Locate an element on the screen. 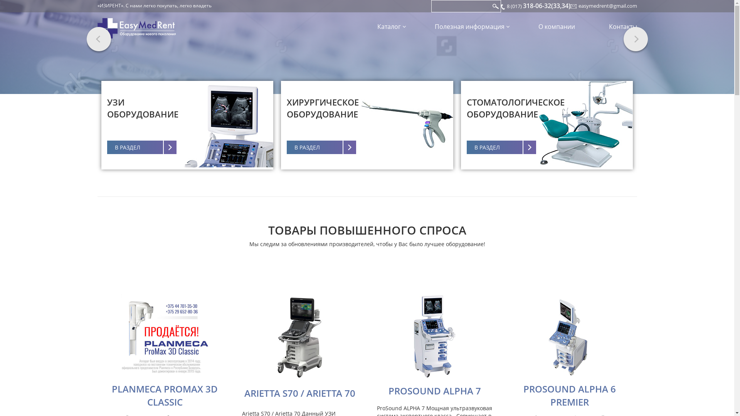 Image resolution: width=740 pixels, height=416 pixels. easymedrent@gmail.com is located at coordinates (607, 6).